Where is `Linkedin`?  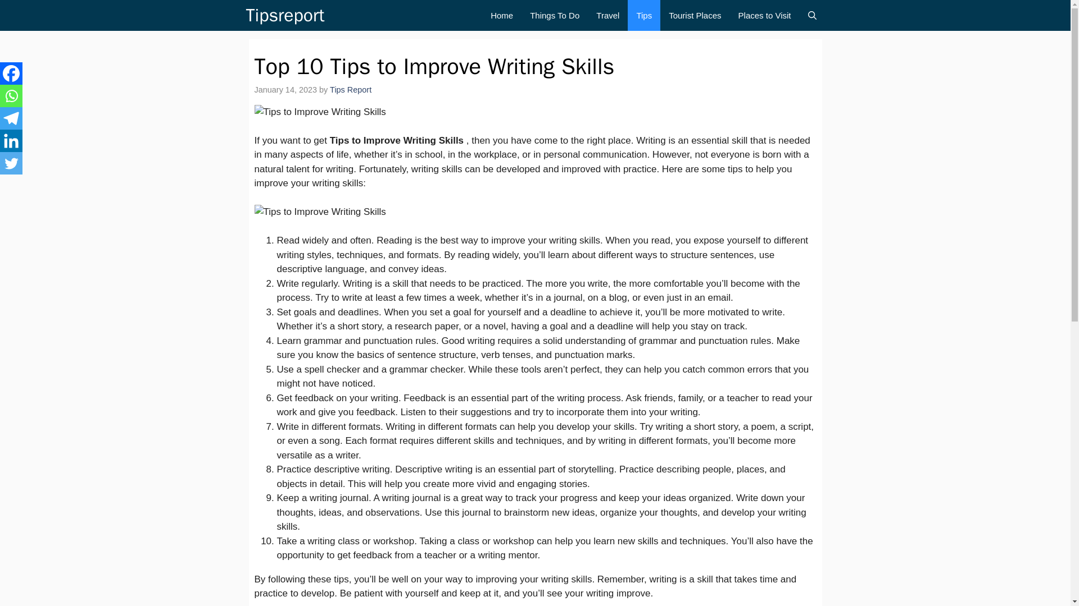
Linkedin is located at coordinates (11, 141).